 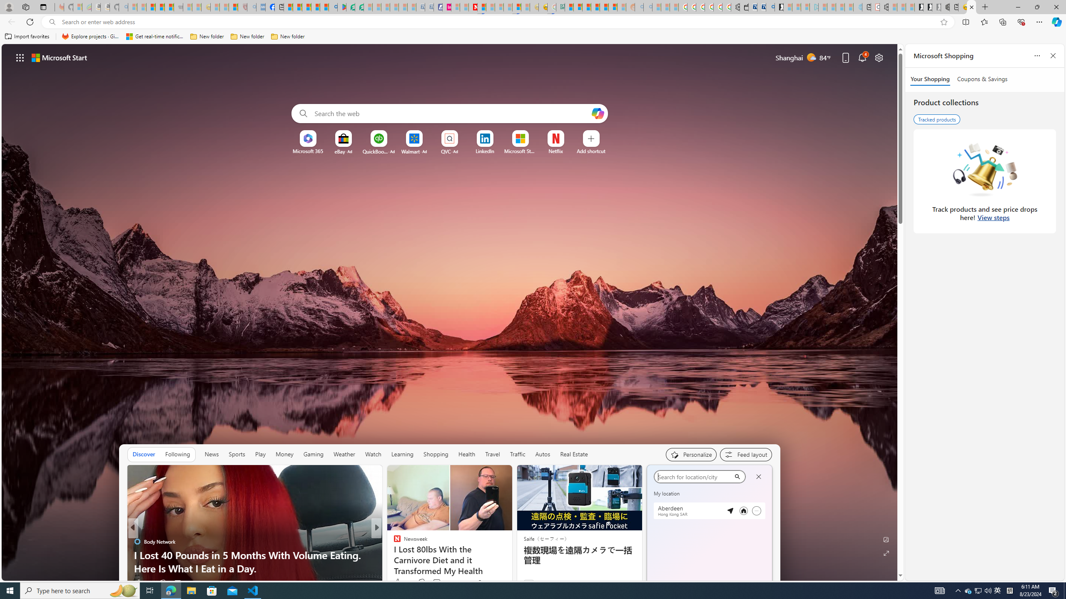 I want to click on New Report Confirms 2023 Was Record Hot | Watch, so click(x=169, y=7).